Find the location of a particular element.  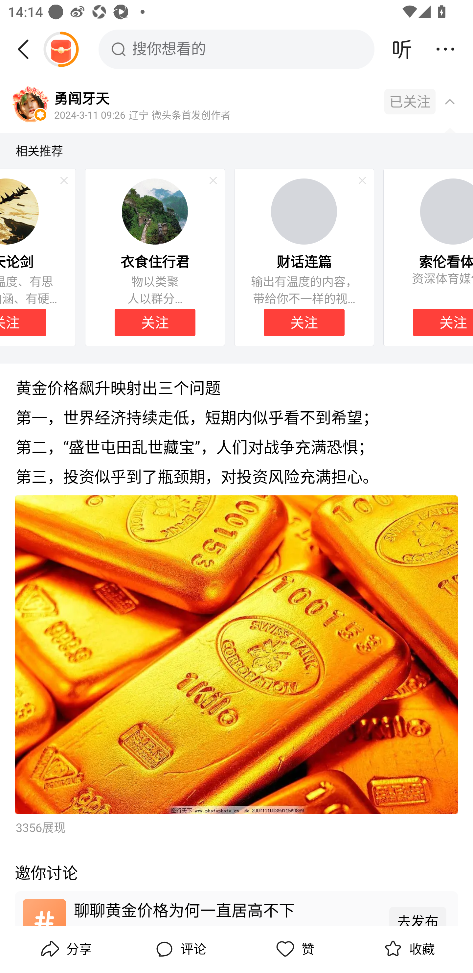

衣食住行君头像 is located at coordinates (155, 211).